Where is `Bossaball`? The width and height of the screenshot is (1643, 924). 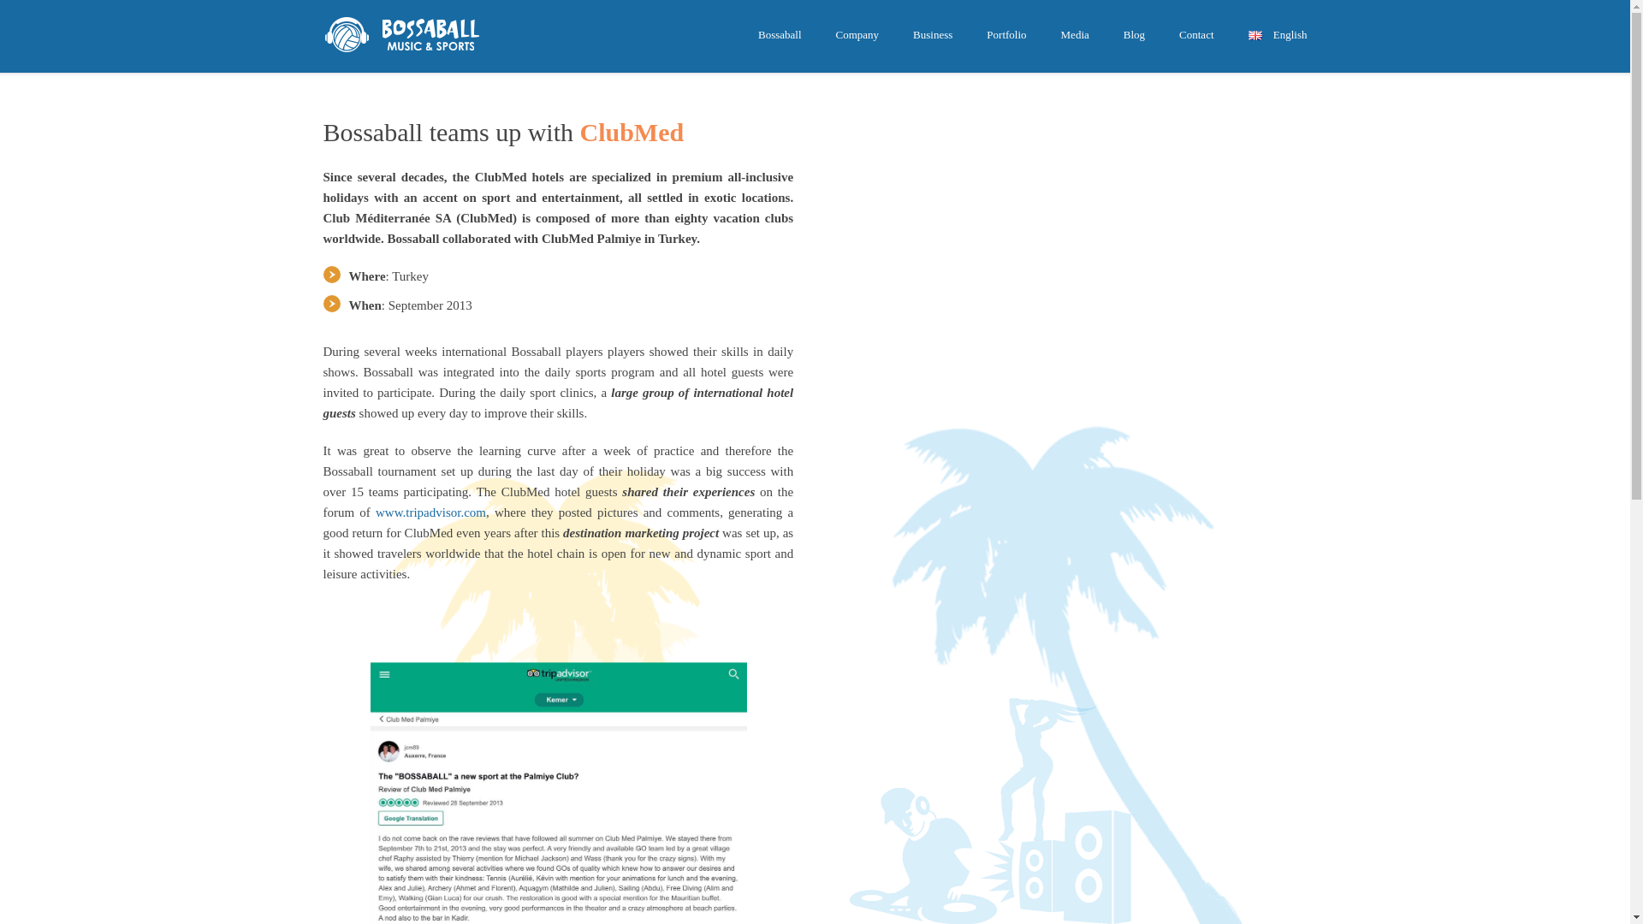 Bossaball is located at coordinates (406, 34).